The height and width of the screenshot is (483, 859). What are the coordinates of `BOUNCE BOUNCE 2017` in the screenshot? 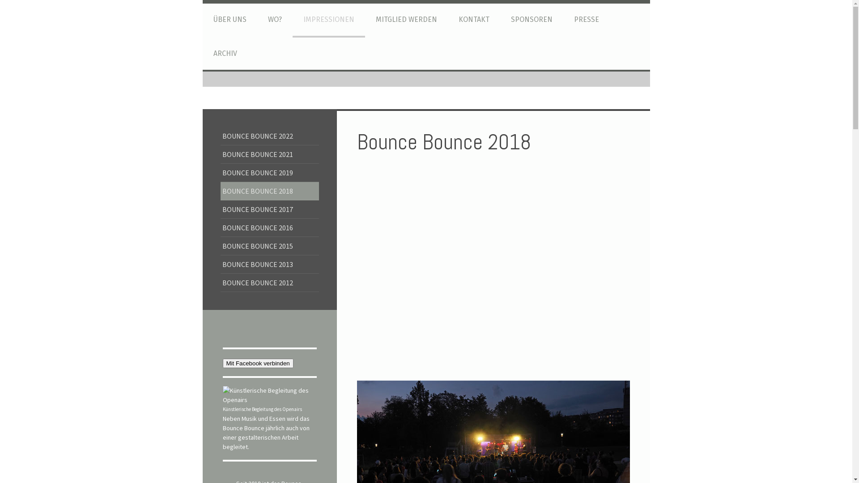 It's located at (269, 209).